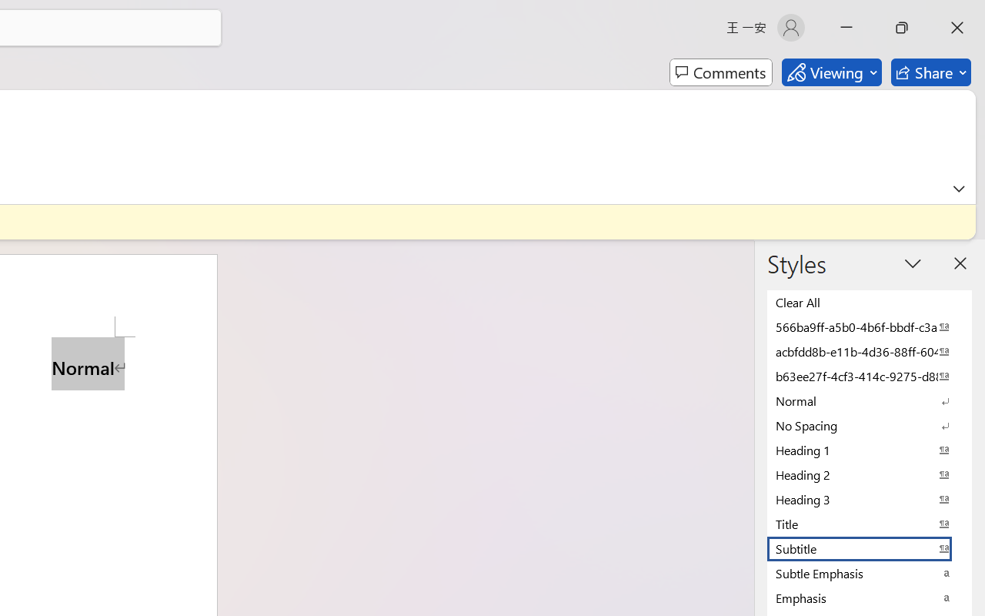 Image resolution: width=985 pixels, height=616 pixels. Describe the element at coordinates (870, 573) in the screenshot. I see `Subtle Emphasis` at that location.